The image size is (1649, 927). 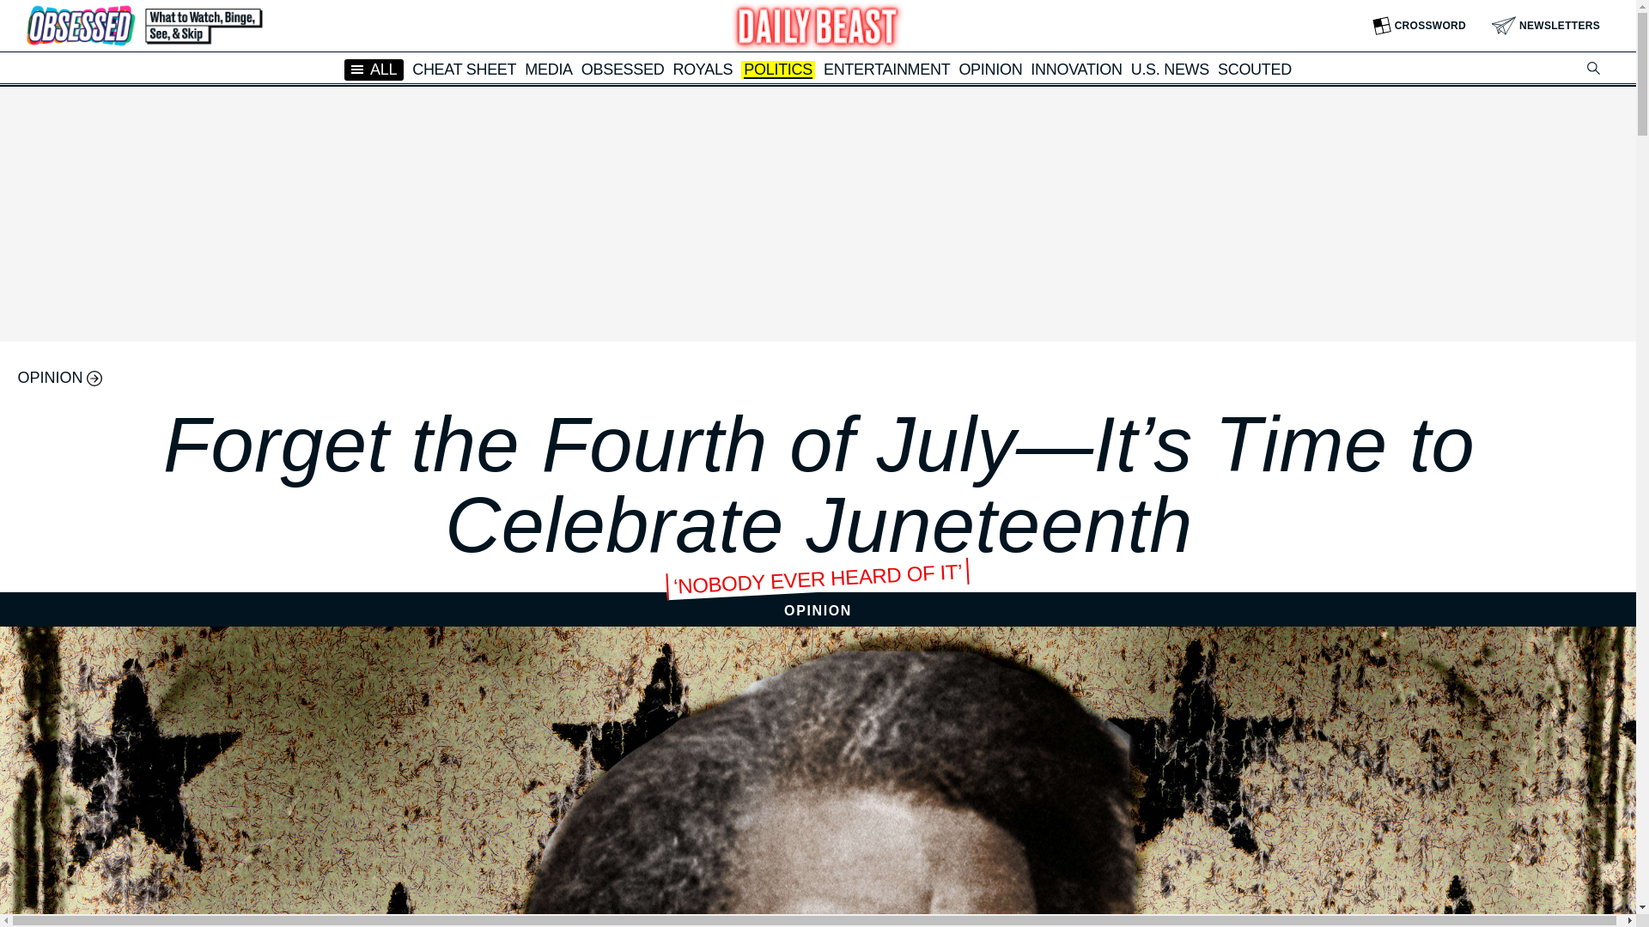 What do you see at coordinates (989, 69) in the screenshot?
I see `OPINION` at bounding box center [989, 69].